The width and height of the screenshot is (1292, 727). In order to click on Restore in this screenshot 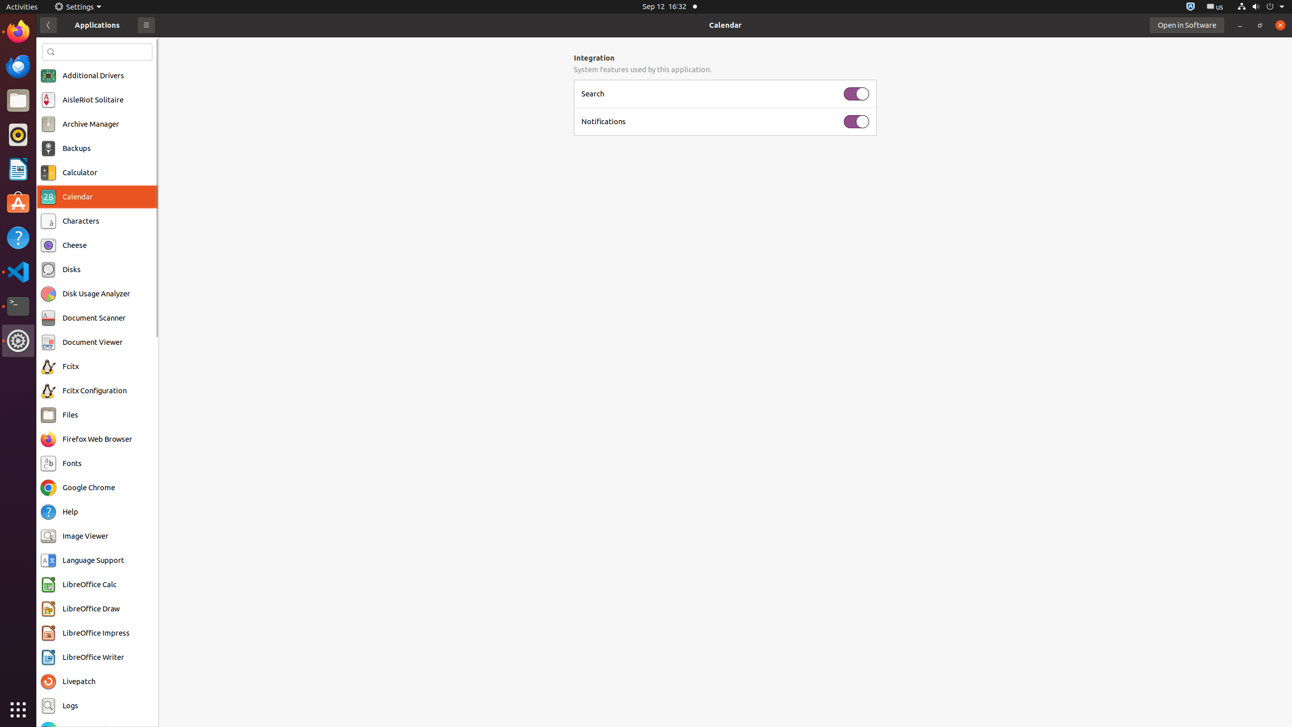, I will do `click(1260, 25)`.